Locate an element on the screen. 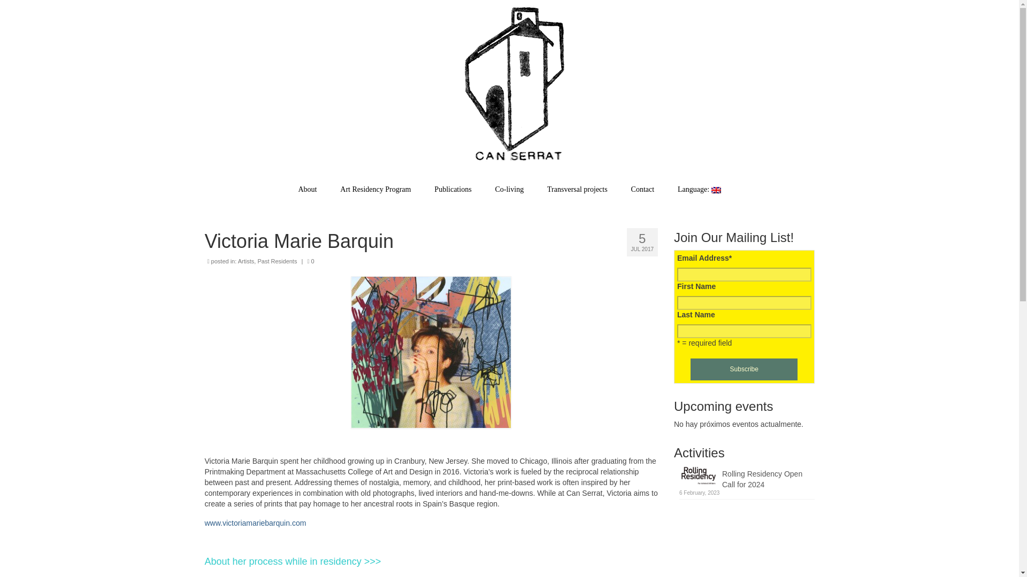  Transversal projects is located at coordinates (577, 189).